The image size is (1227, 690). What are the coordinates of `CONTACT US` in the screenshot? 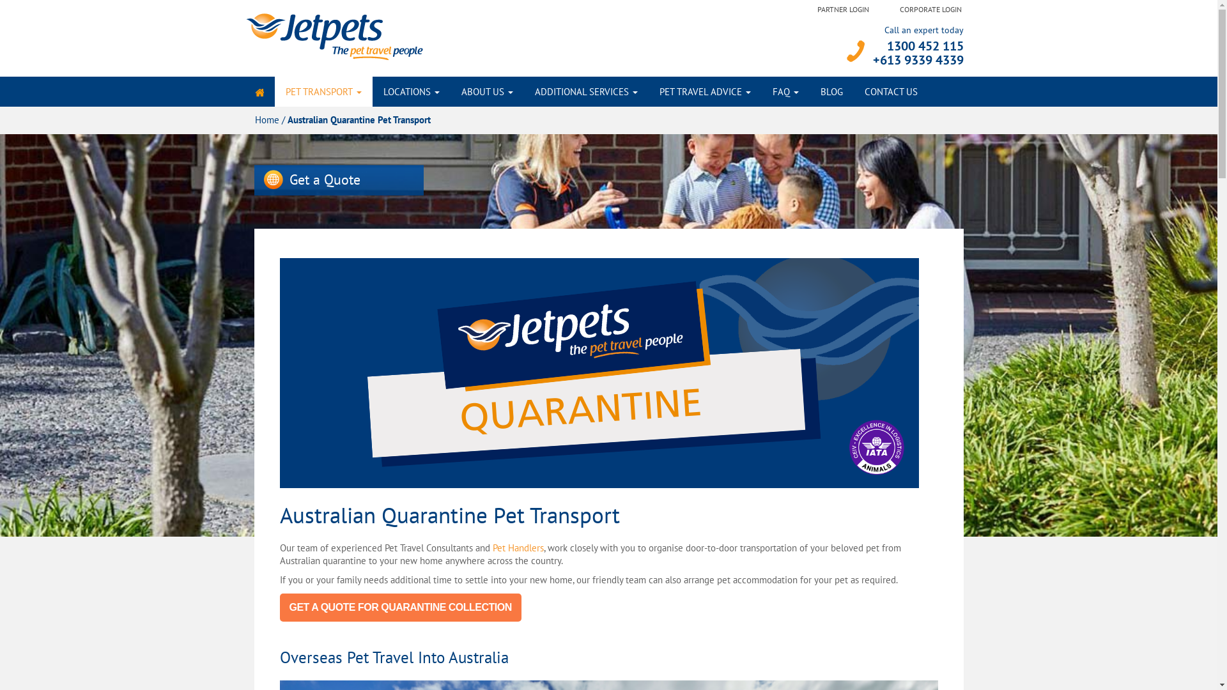 It's located at (891, 92).